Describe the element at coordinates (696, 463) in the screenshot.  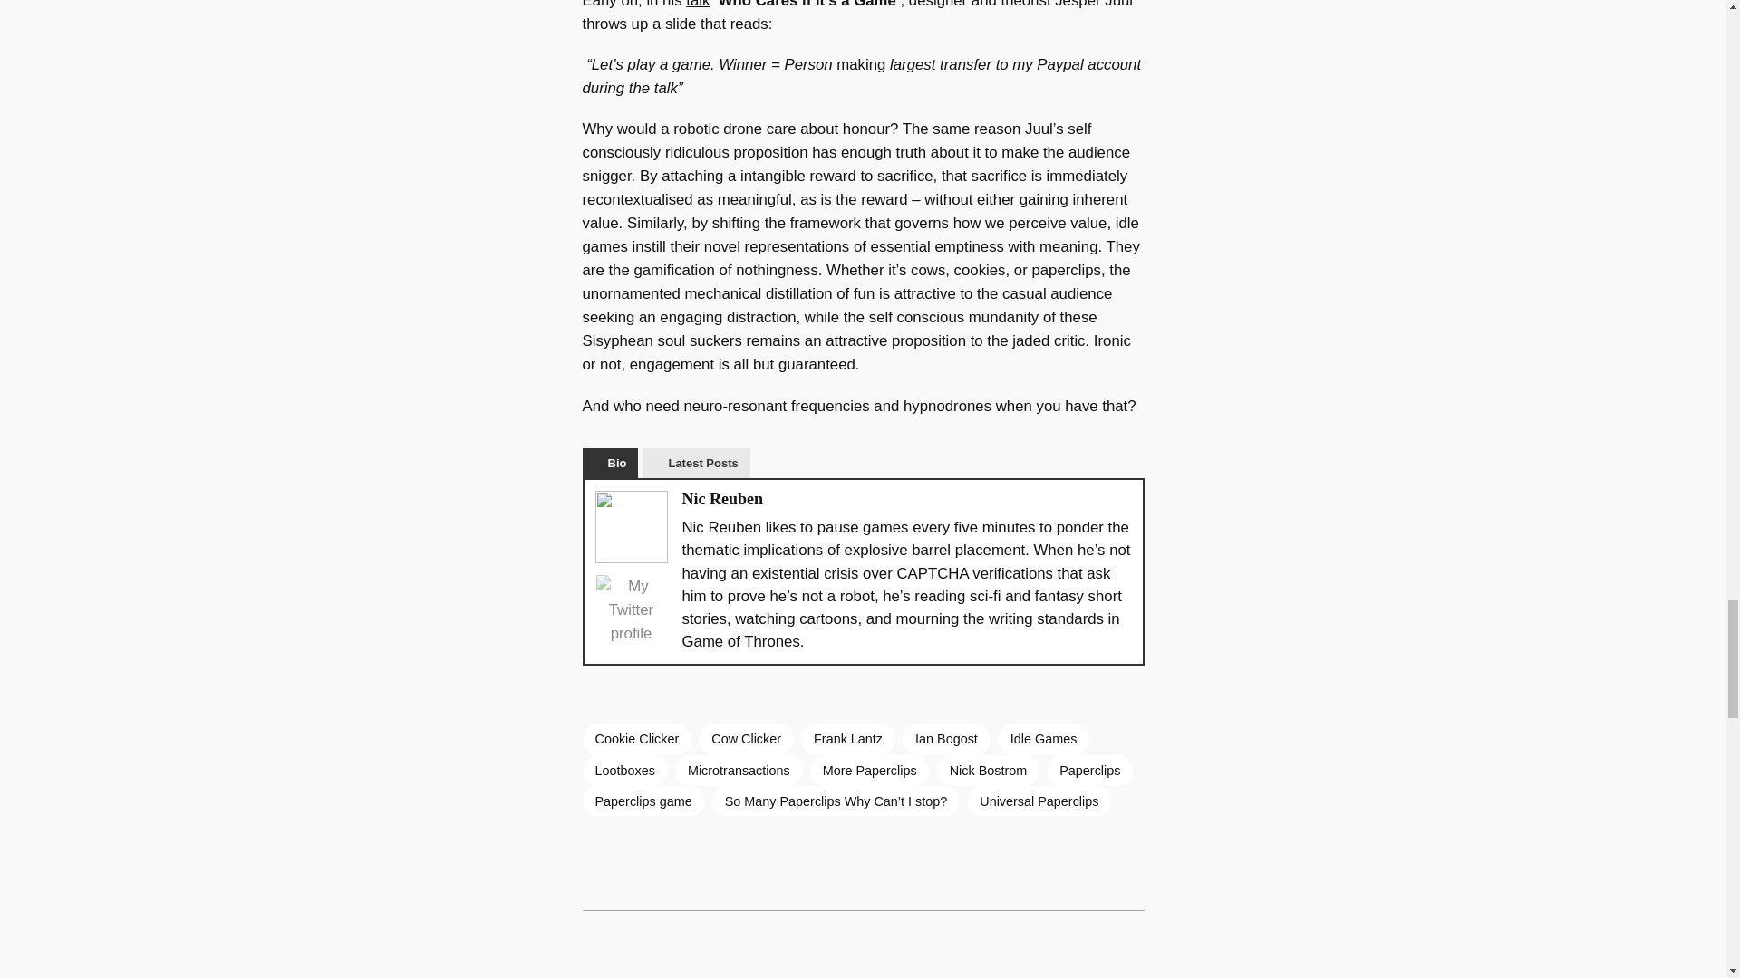
I see `Latest Posts` at that location.